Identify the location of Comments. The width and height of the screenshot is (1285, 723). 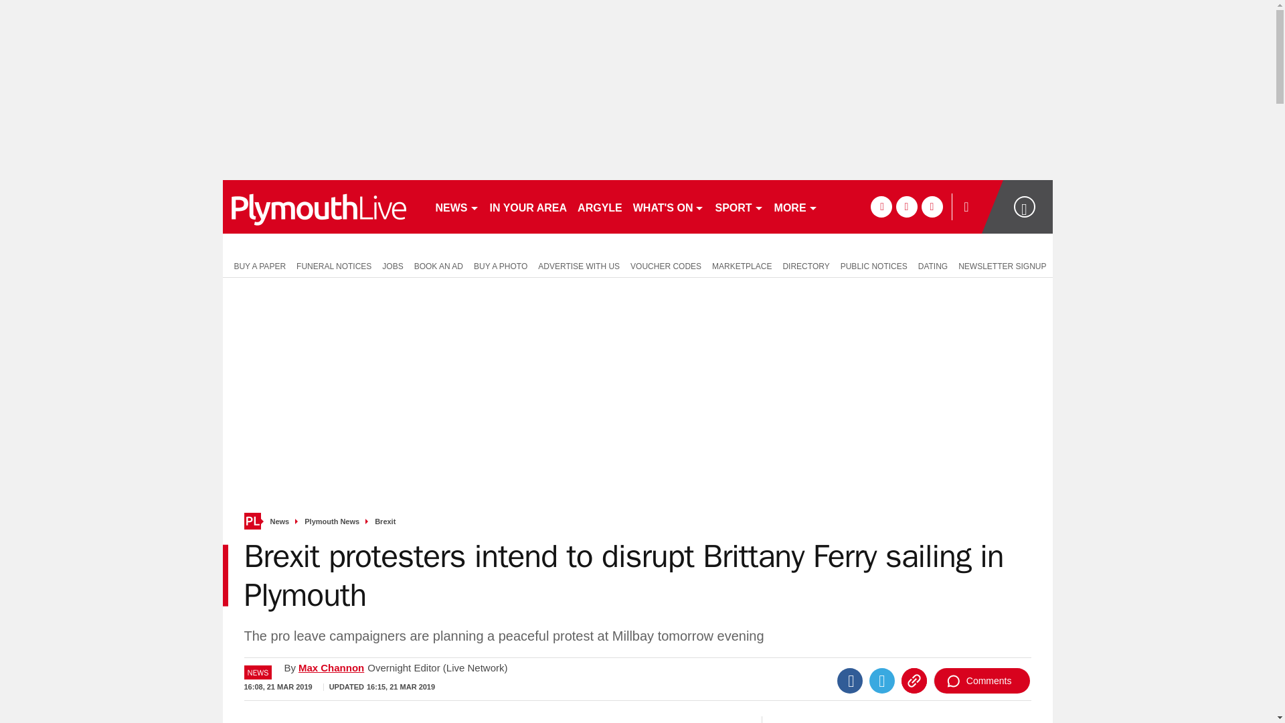
(982, 680).